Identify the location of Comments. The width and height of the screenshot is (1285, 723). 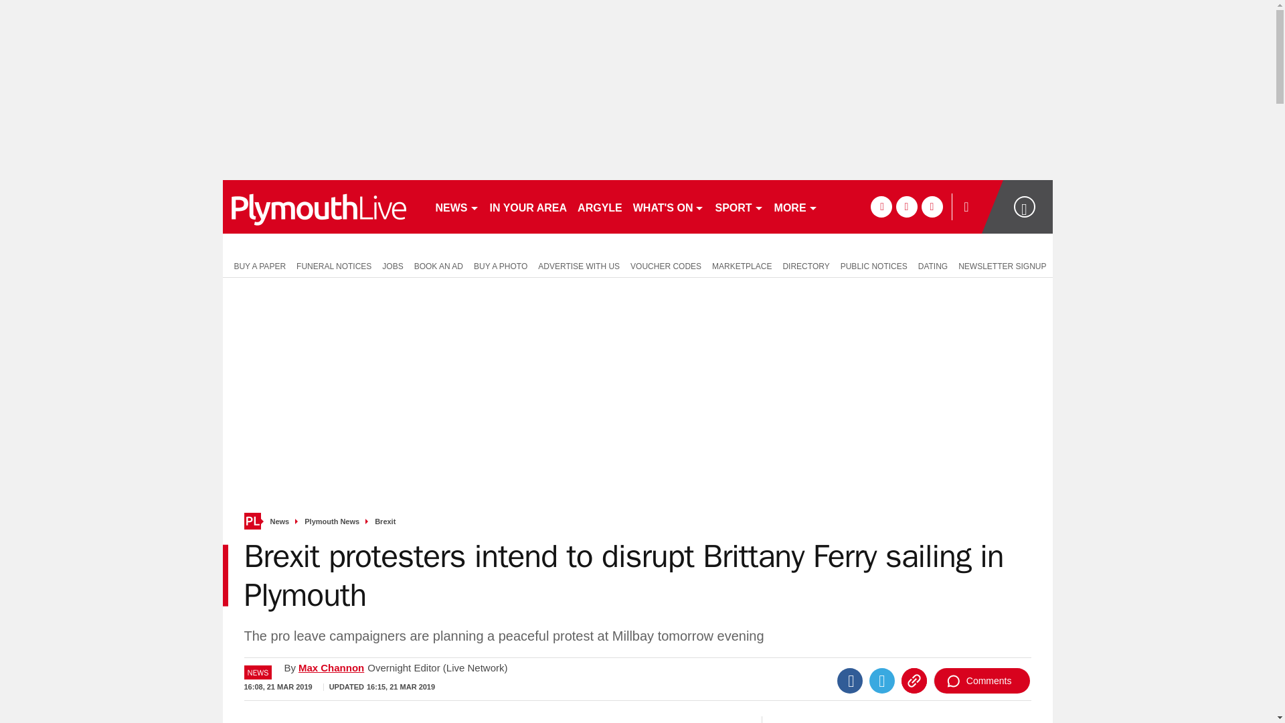
(982, 680).